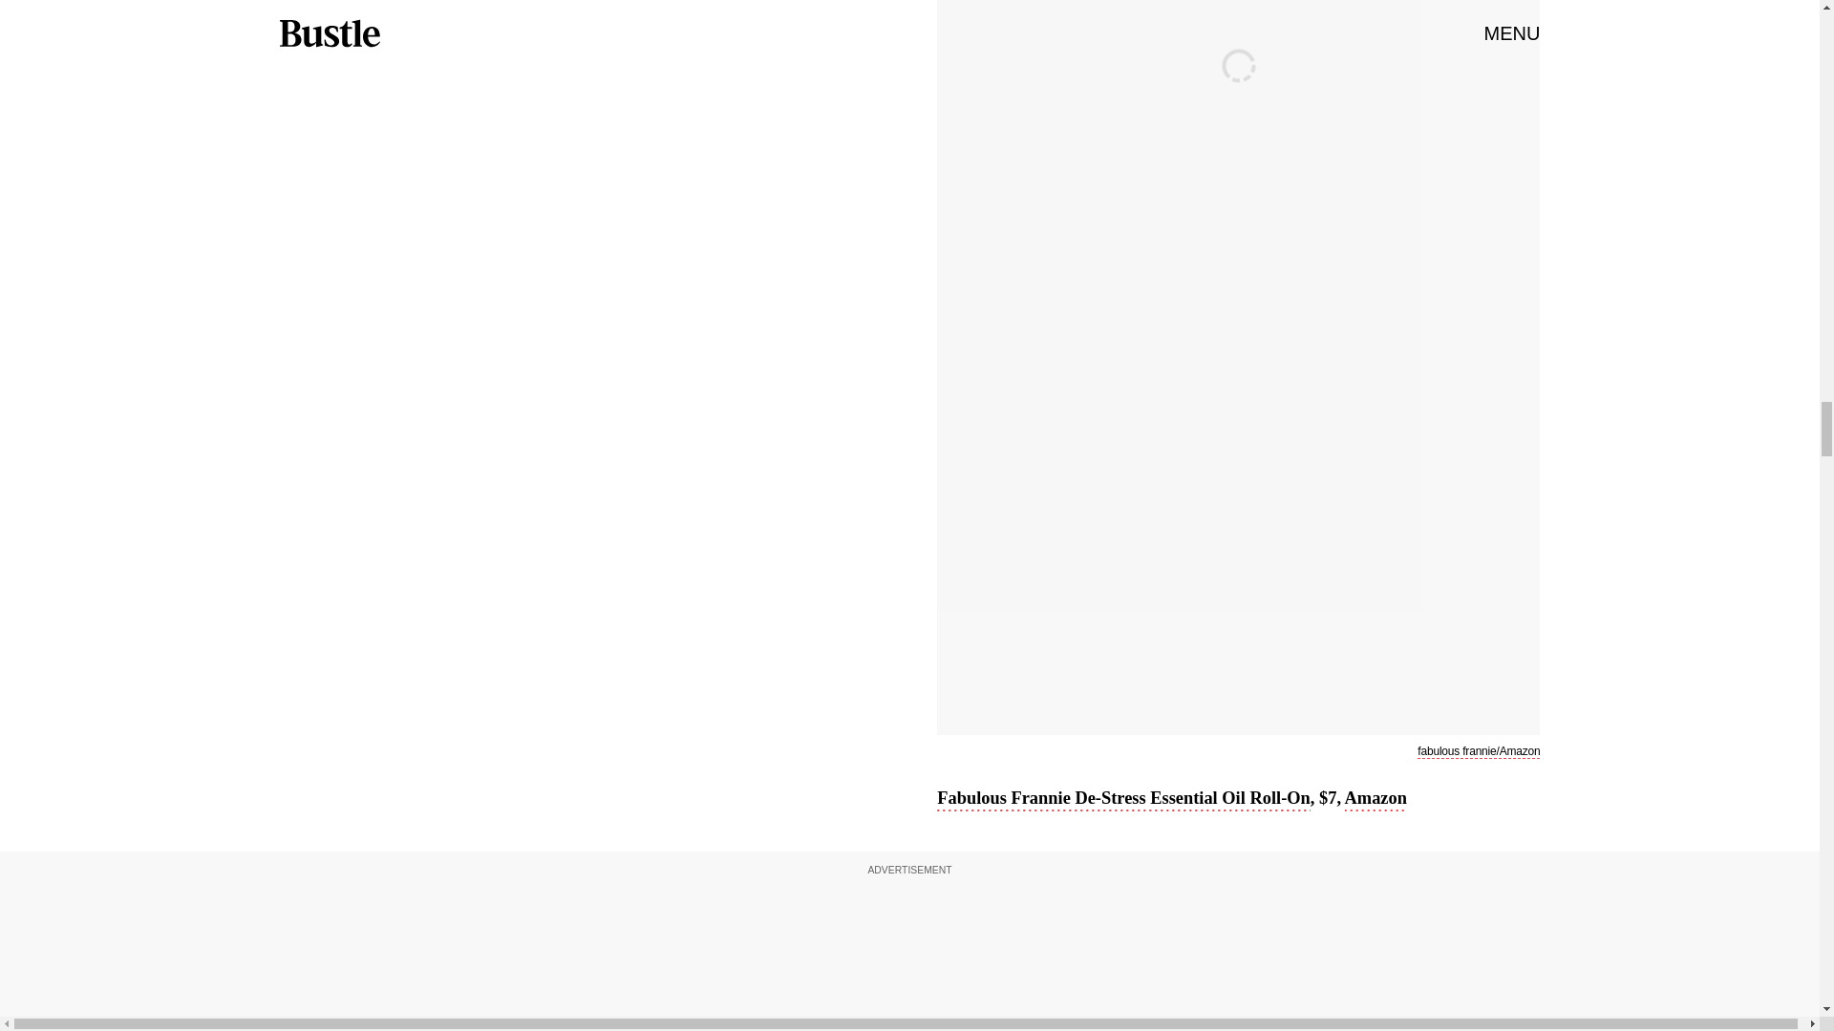 Image resolution: width=1834 pixels, height=1031 pixels. What do you see at coordinates (1375, 800) in the screenshot?
I see `Amazon` at bounding box center [1375, 800].